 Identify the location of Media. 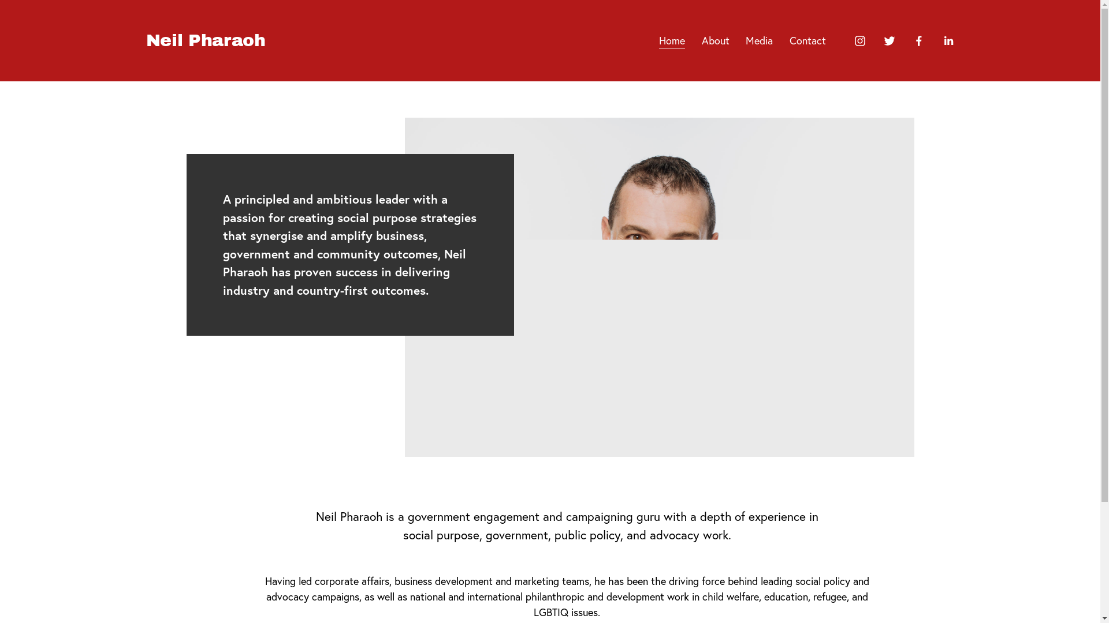
(759, 40).